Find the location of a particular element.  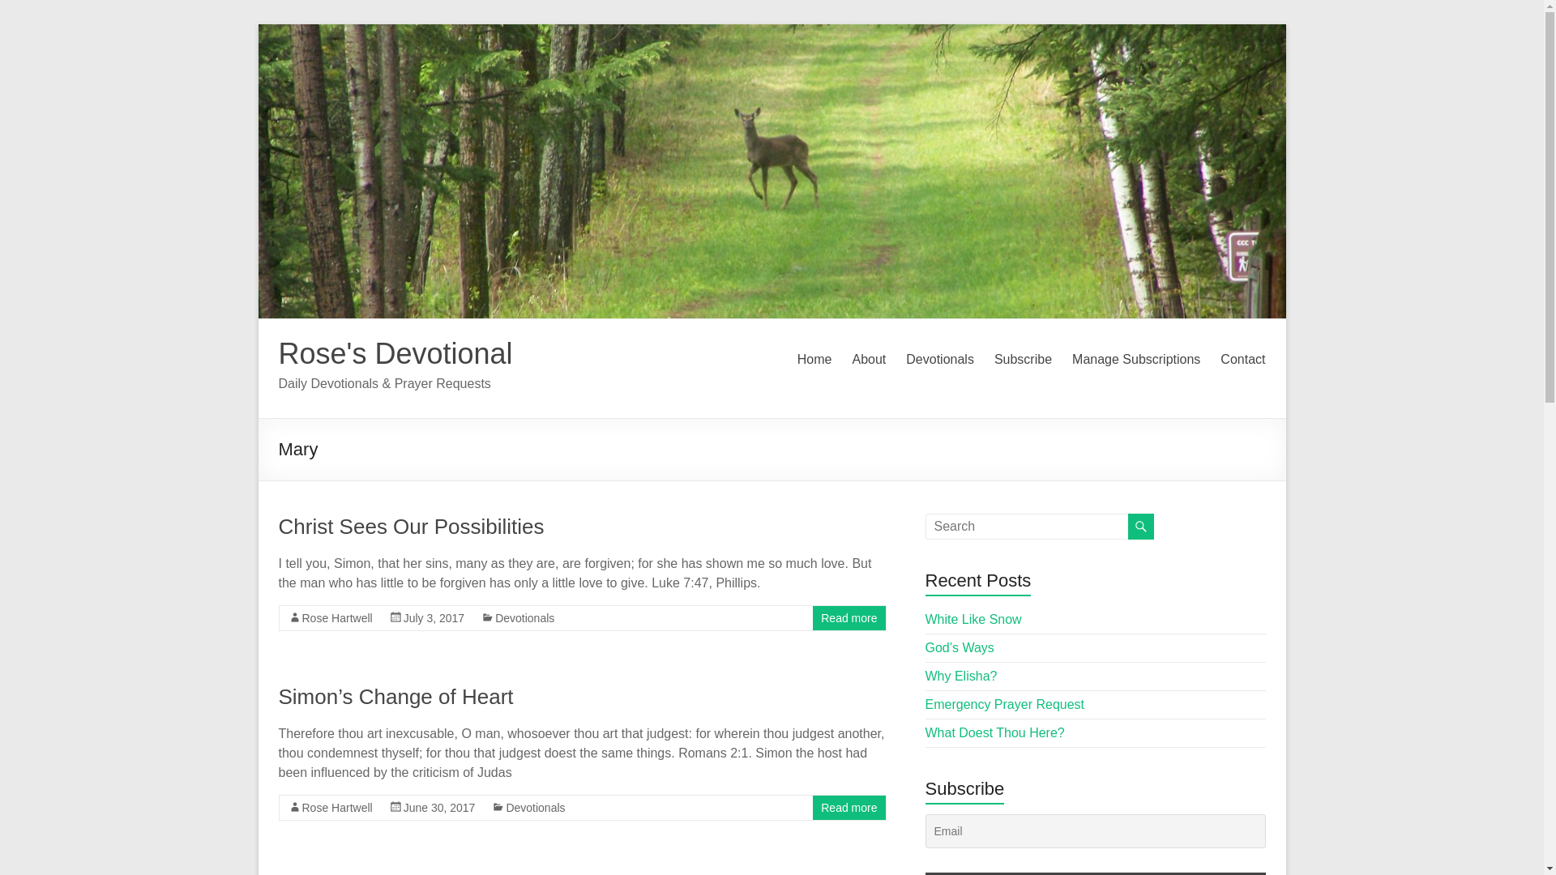

Devotionals is located at coordinates (939, 360).